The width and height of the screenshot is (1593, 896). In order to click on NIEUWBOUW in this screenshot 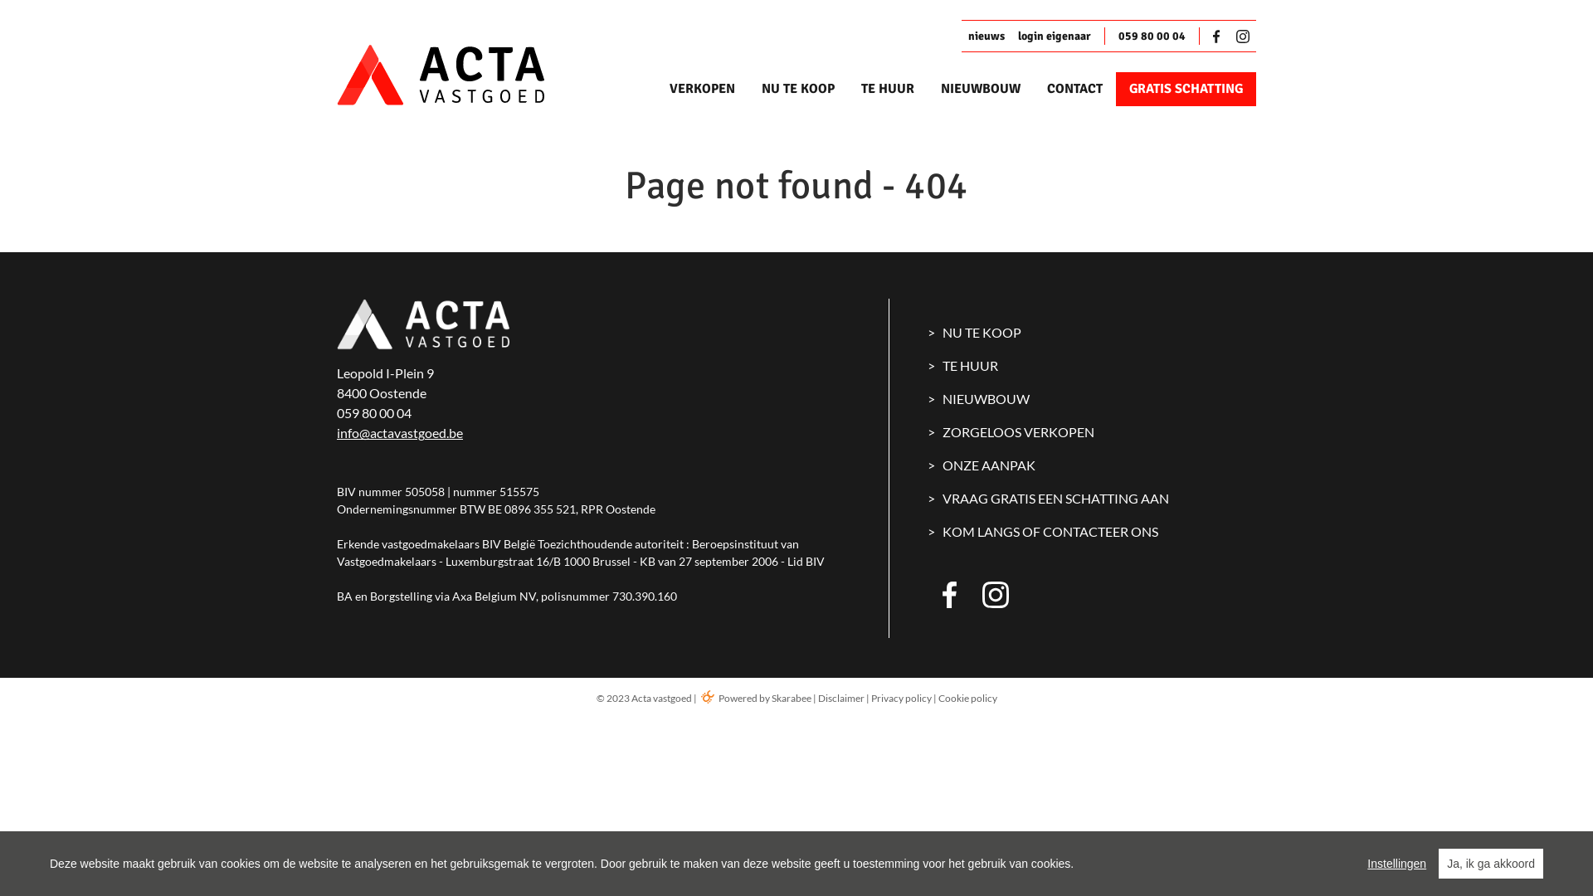, I will do `click(981, 90)`.